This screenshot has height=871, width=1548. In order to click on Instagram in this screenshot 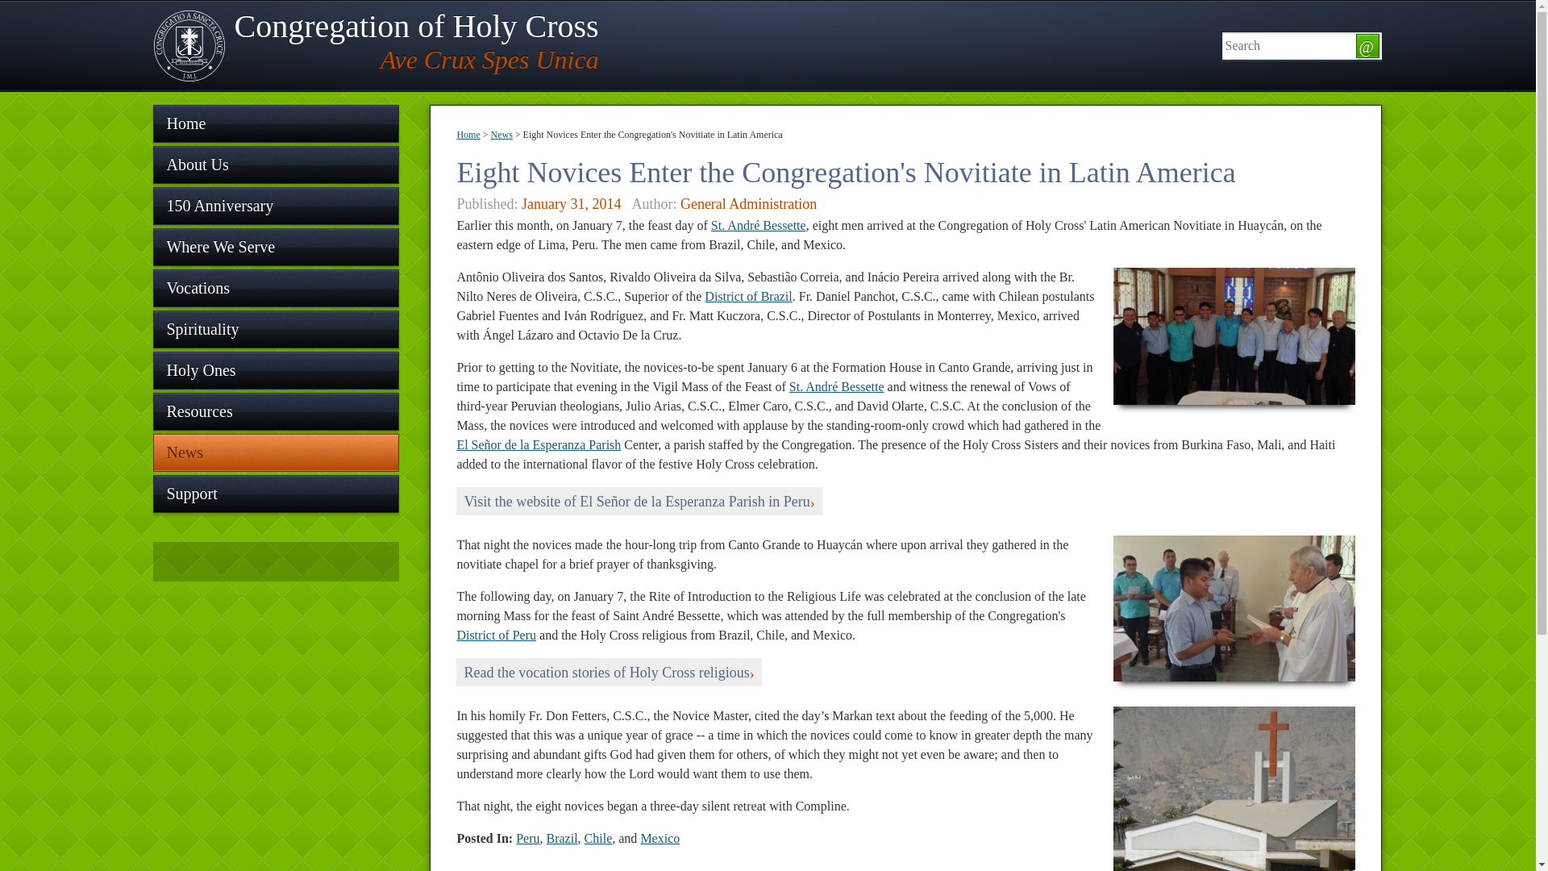, I will do `click(245, 561)`.